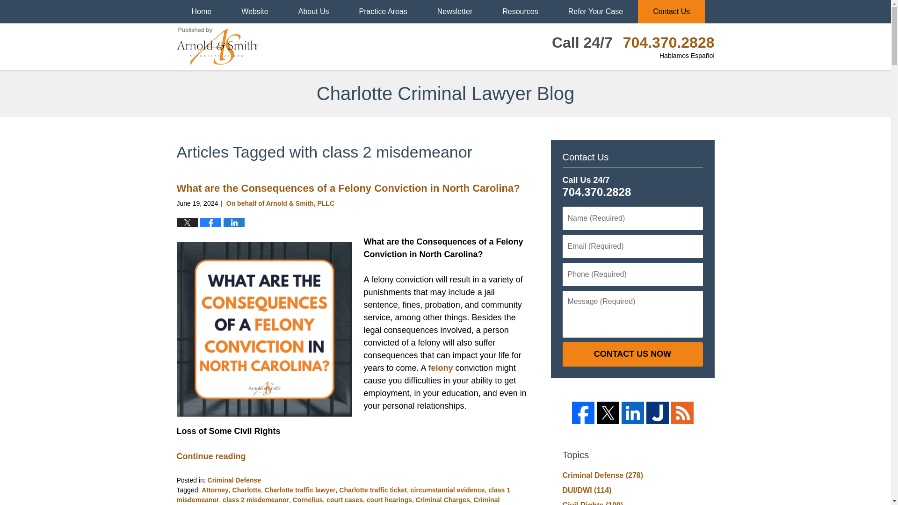 The height and width of the screenshot is (505, 898). Describe the element at coordinates (447, 490) in the screenshot. I see `View all posts tagged with circumstantial evidence` at that location.